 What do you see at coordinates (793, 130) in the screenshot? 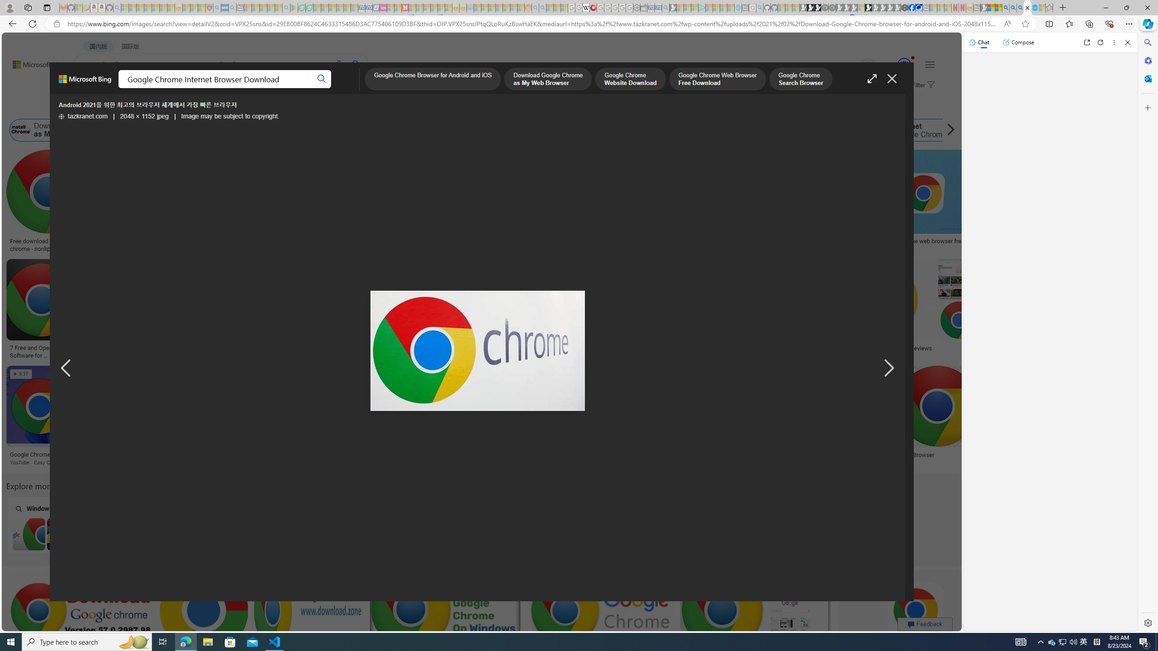
I see `Google Chrome Fast Download` at bounding box center [793, 130].